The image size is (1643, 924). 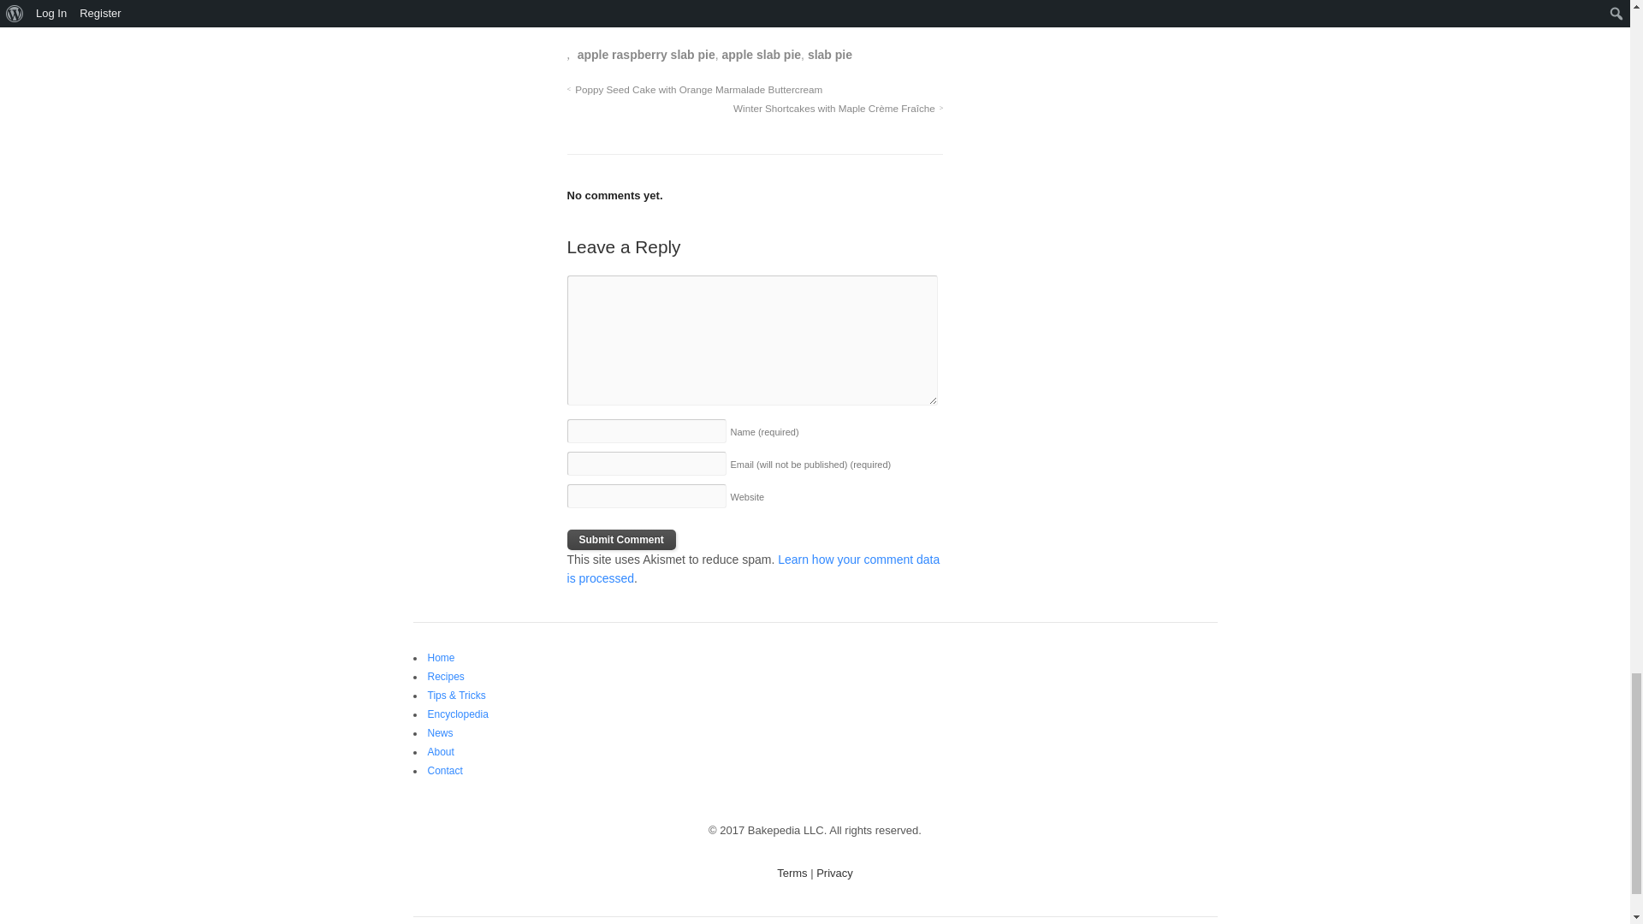 I want to click on Poppy Seed Cake with Orange Marmalade Buttercream, so click(x=695, y=89).